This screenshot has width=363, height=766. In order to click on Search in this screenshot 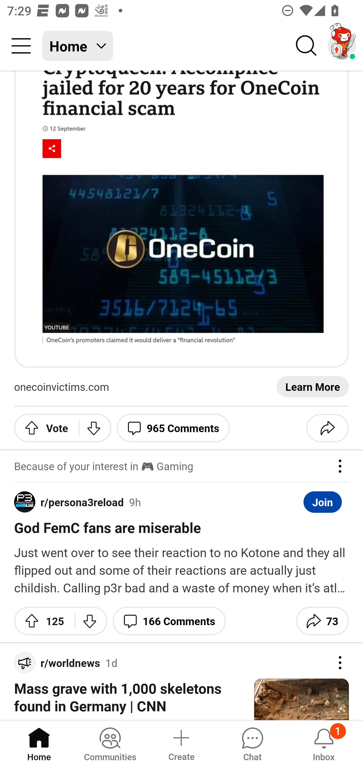, I will do `click(307, 46)`.